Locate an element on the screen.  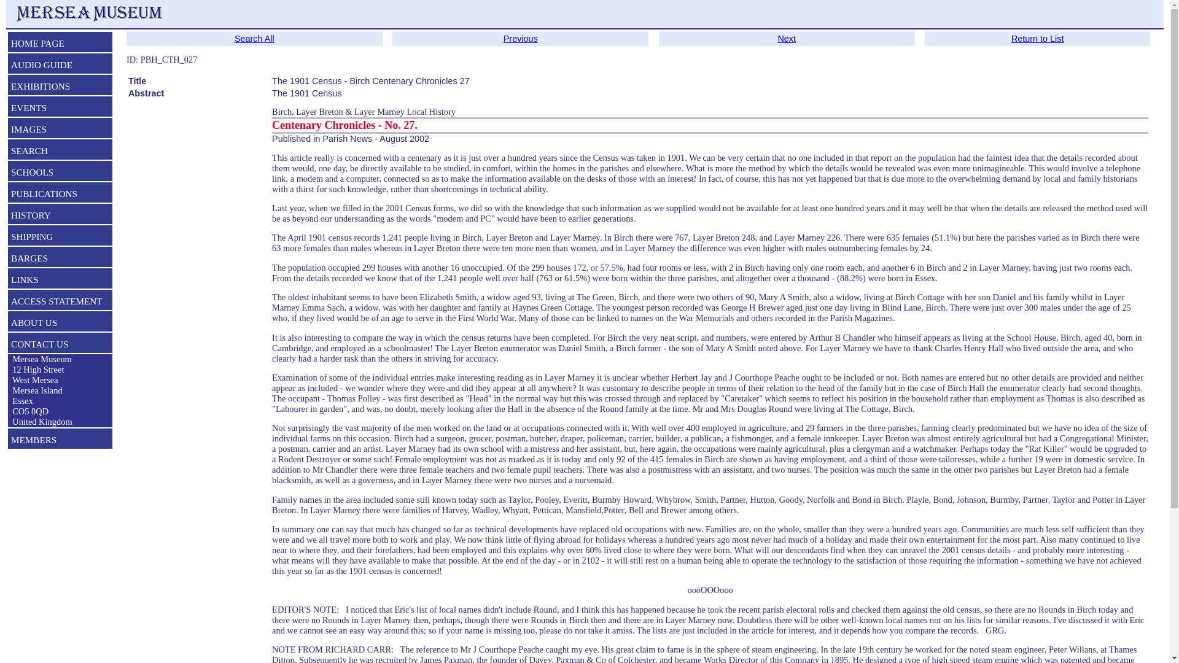
SHIPPING is located at coordinates (60, 238).